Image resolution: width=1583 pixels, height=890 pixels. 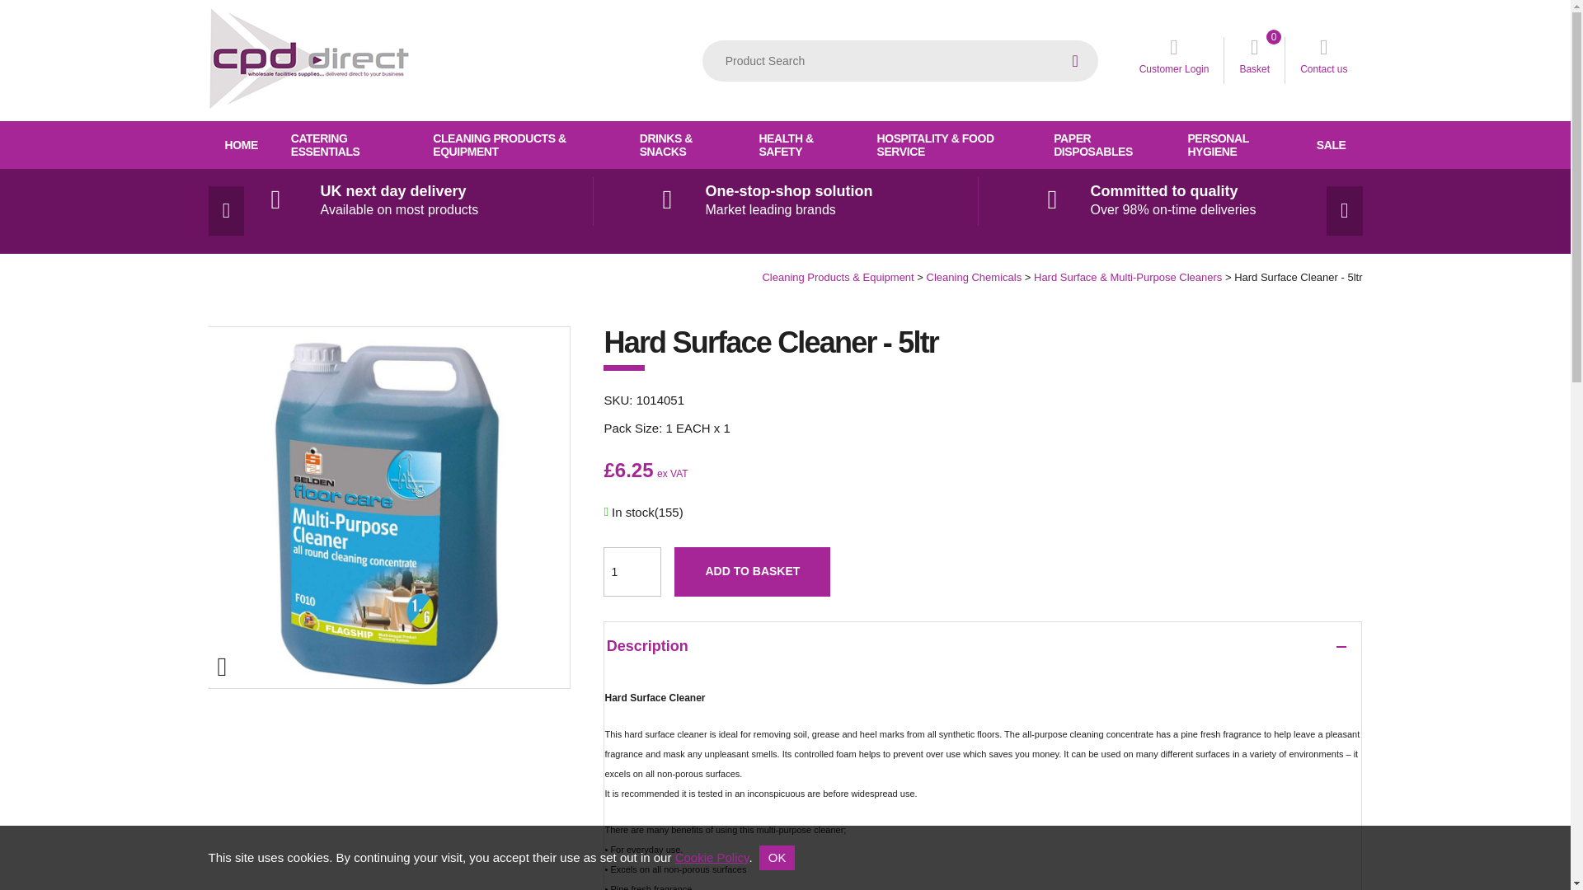 I want to click on Contact us, so click(x=345, y=145).